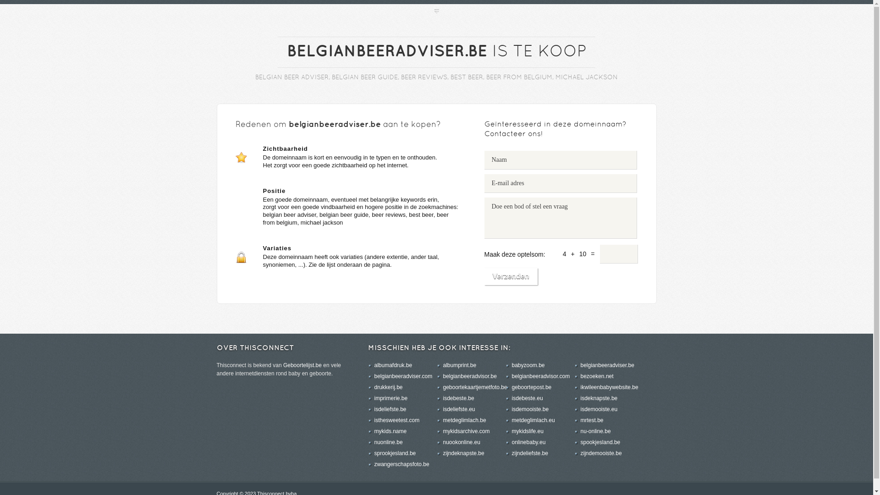  Describe the element at coordinates (401, 464) in the screenshot. I see `zwangerschapsfoto.be` at that location.